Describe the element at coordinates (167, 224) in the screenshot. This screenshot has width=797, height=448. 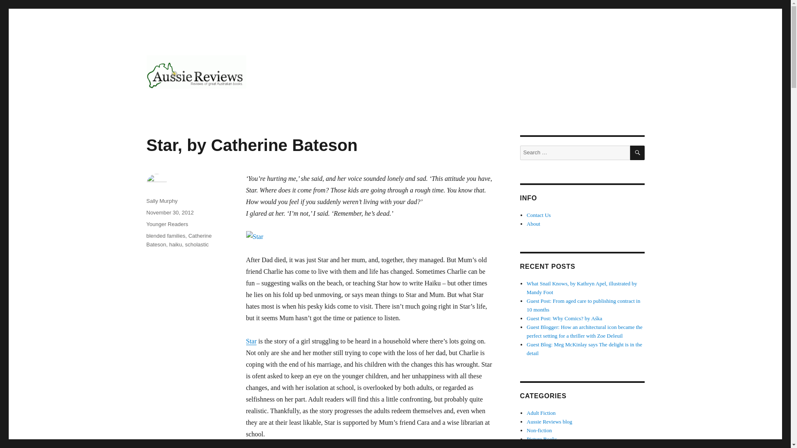
I see `Younger Readers` at that location.